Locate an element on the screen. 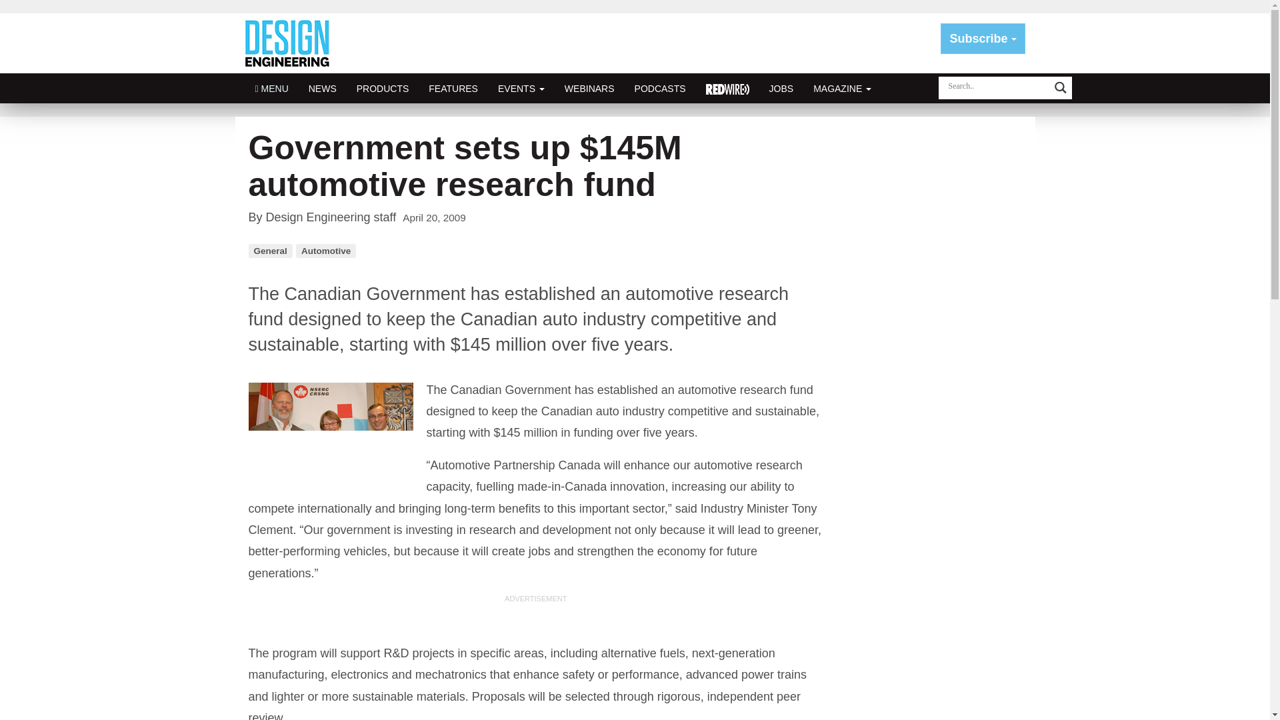  MENU is located at coordinates (272, 88).